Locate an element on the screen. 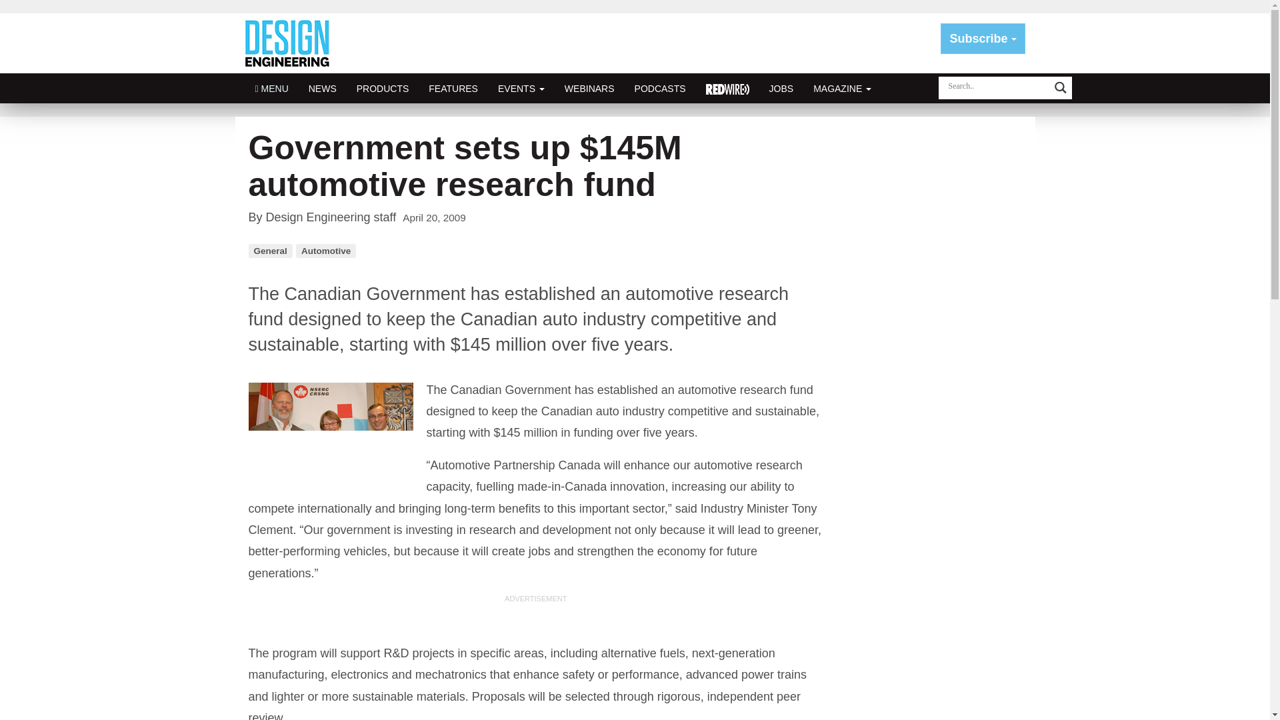  MENU is located at coordinates (272, 88).